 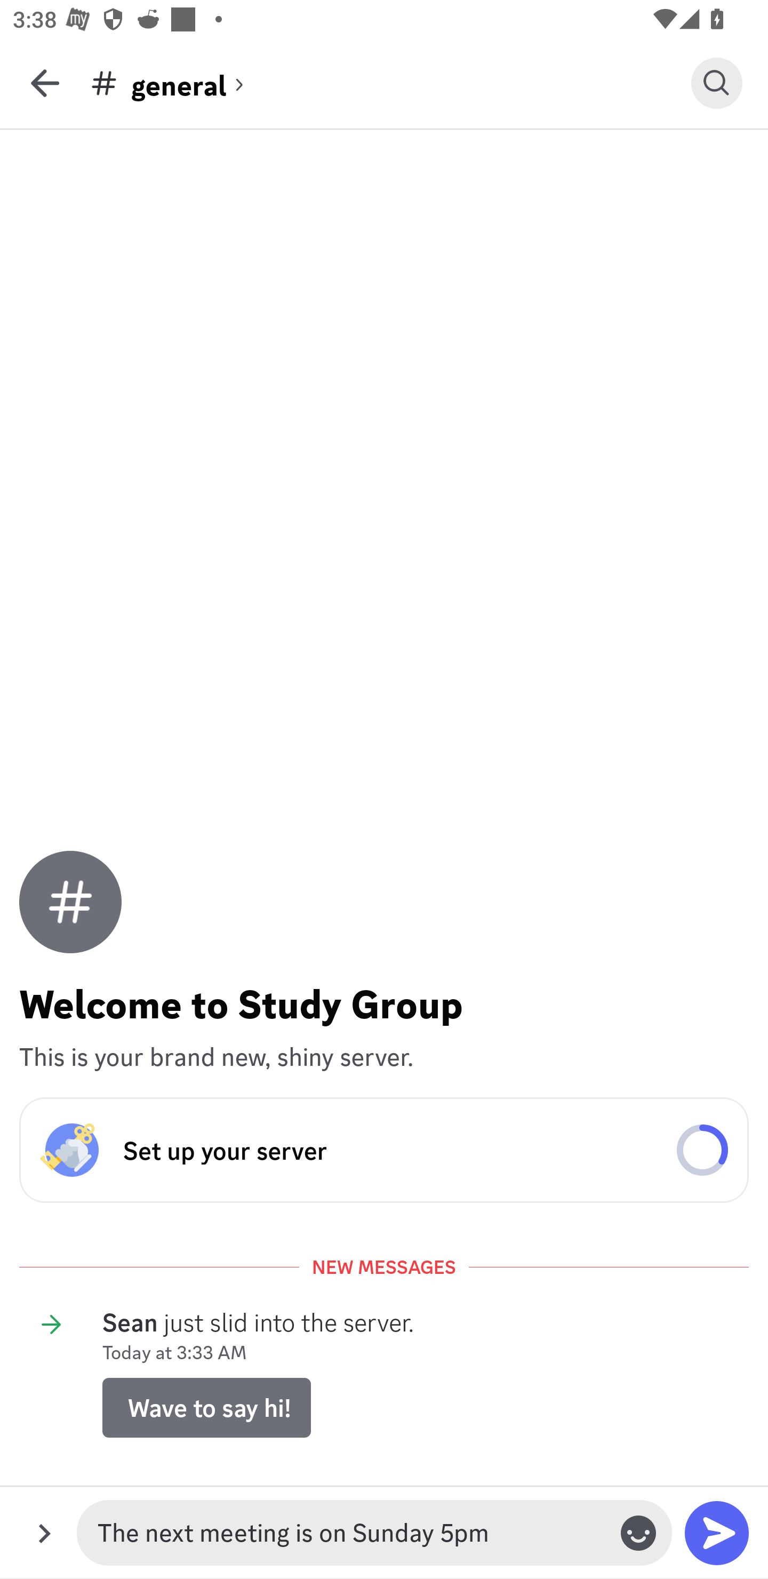 What do you see at coordinates (384, 1150) in the screenshot?
I see `Set up your server` at bounding box center [384, 1150].